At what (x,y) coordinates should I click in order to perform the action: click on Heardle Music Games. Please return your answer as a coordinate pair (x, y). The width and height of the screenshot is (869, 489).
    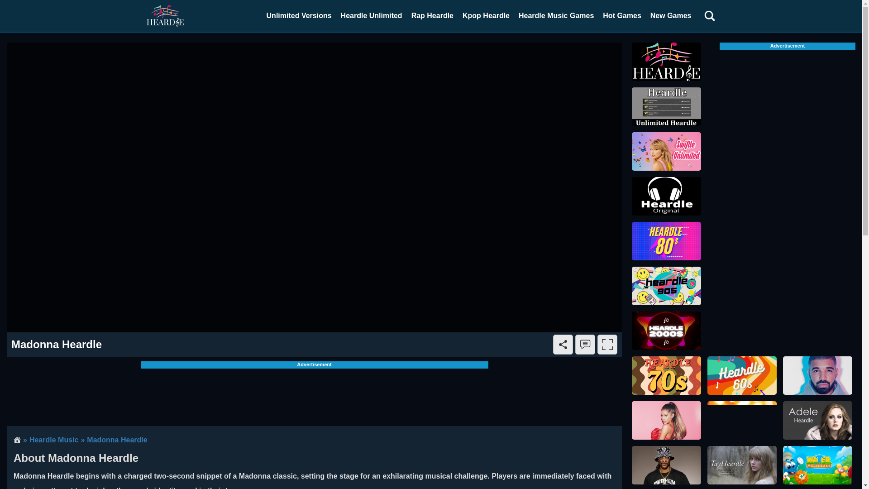
    Looking at the image, I should click on (556, 16).